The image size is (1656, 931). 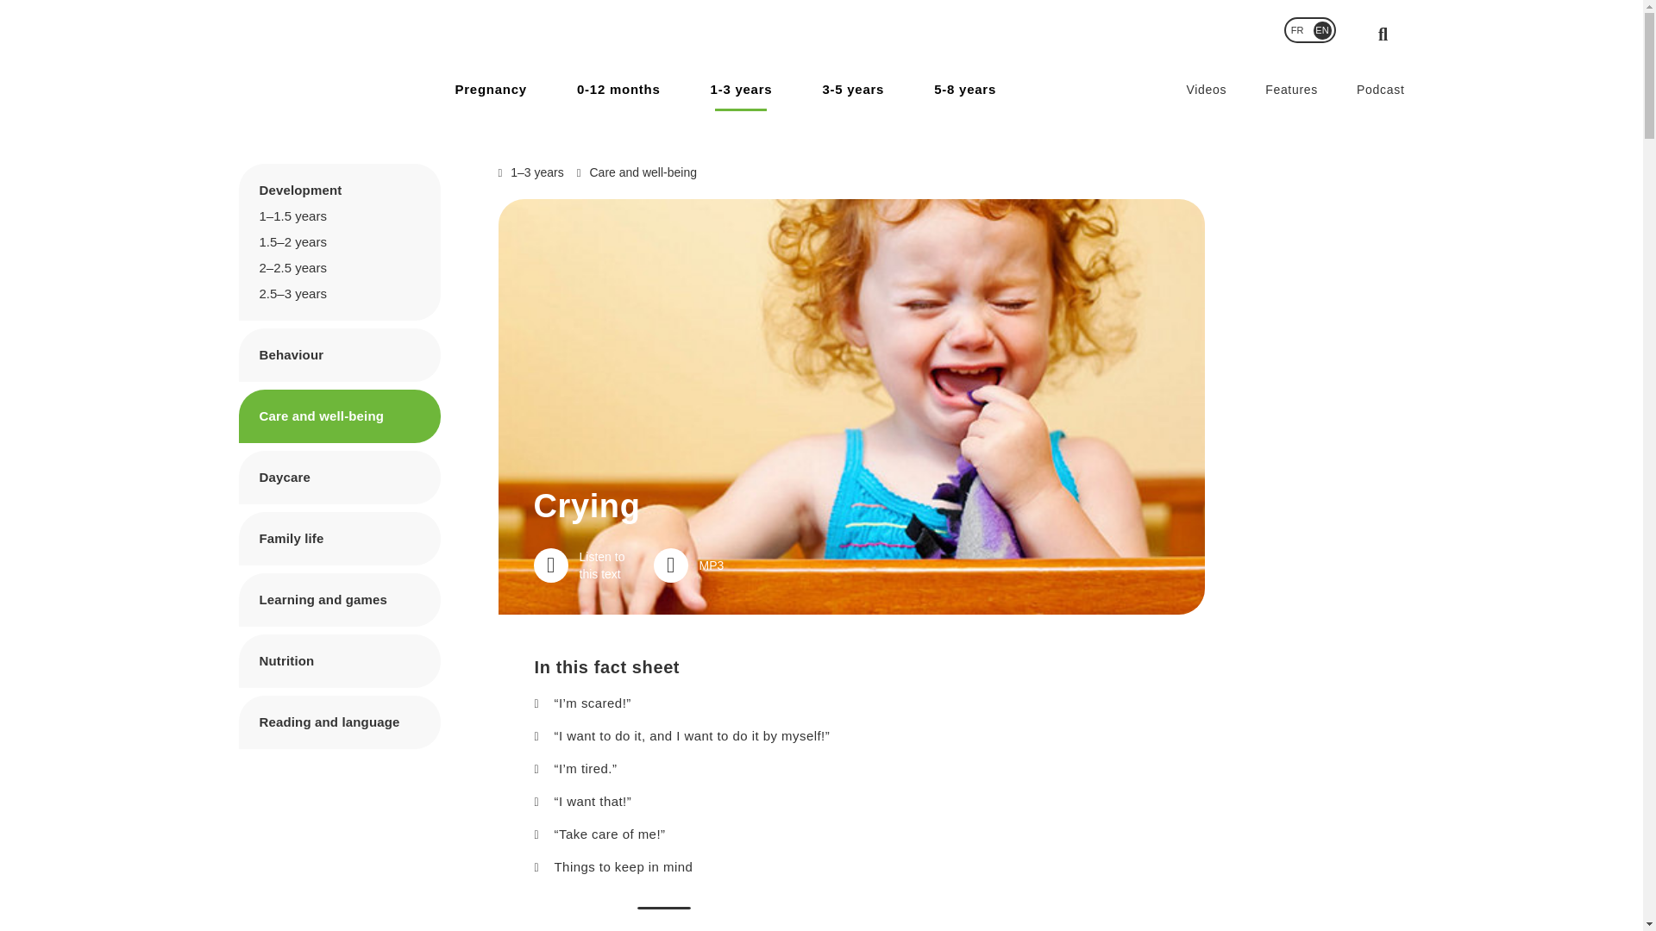 I want to click on Show searchbox, so click(x=1383, y=34).